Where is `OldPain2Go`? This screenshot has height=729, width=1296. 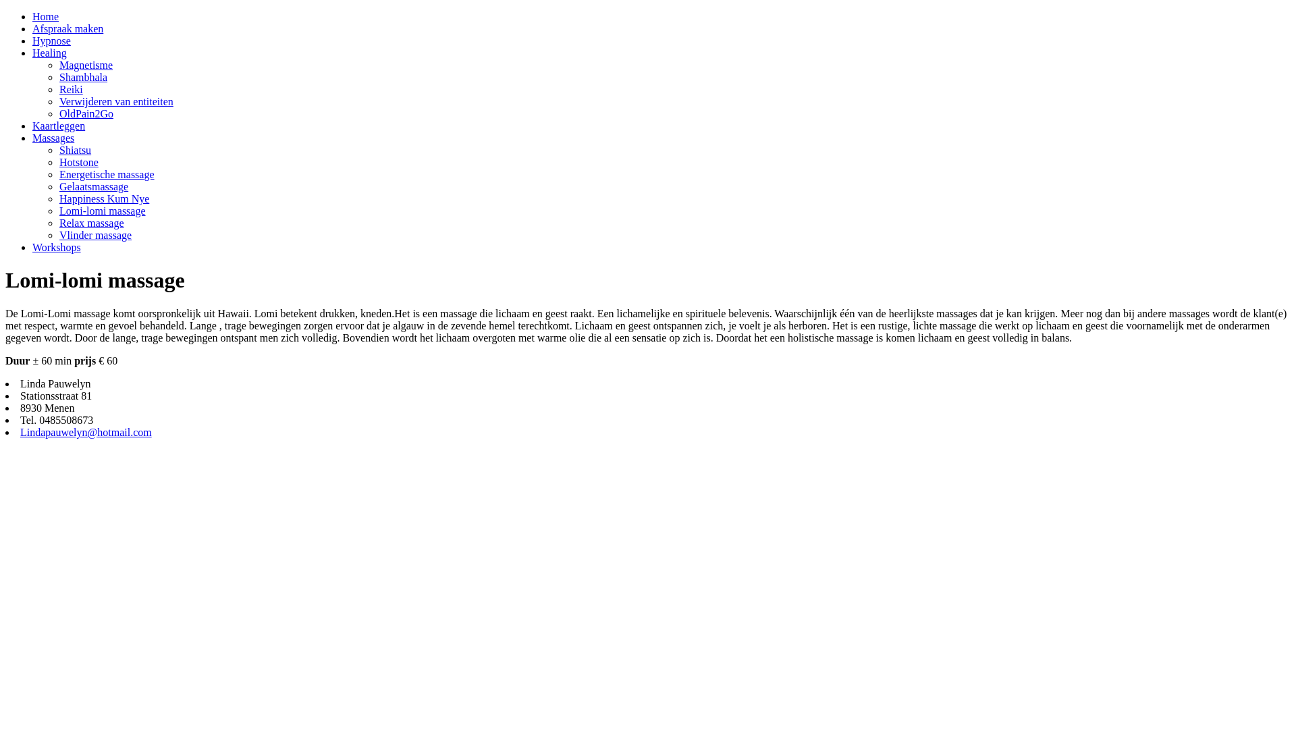
OldPain2Go is located at coordinates (86, 113).